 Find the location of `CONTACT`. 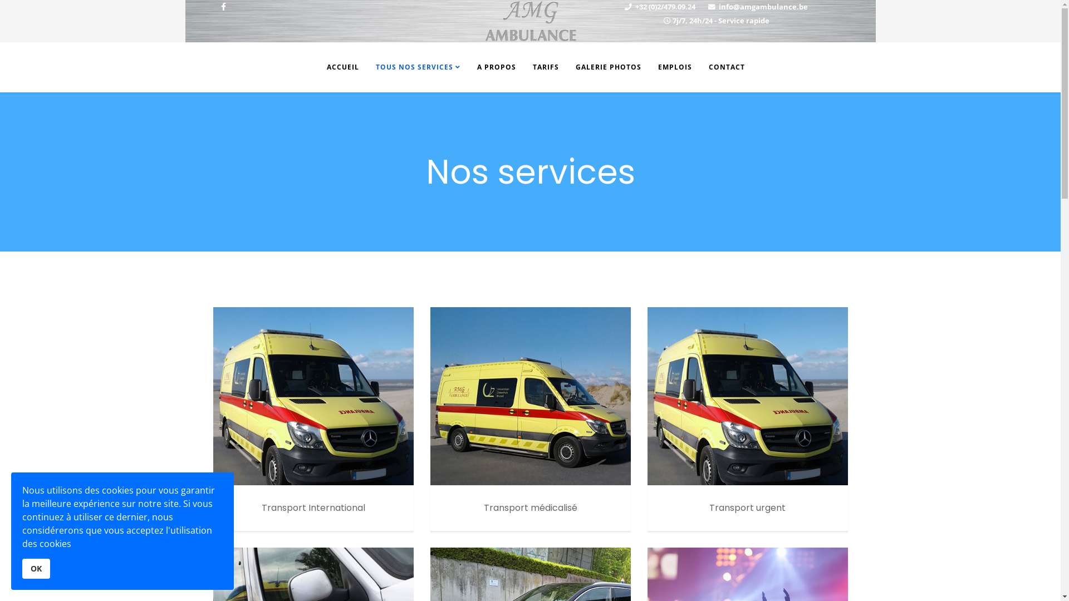

CONTACT is located at coordinates (727, 67).